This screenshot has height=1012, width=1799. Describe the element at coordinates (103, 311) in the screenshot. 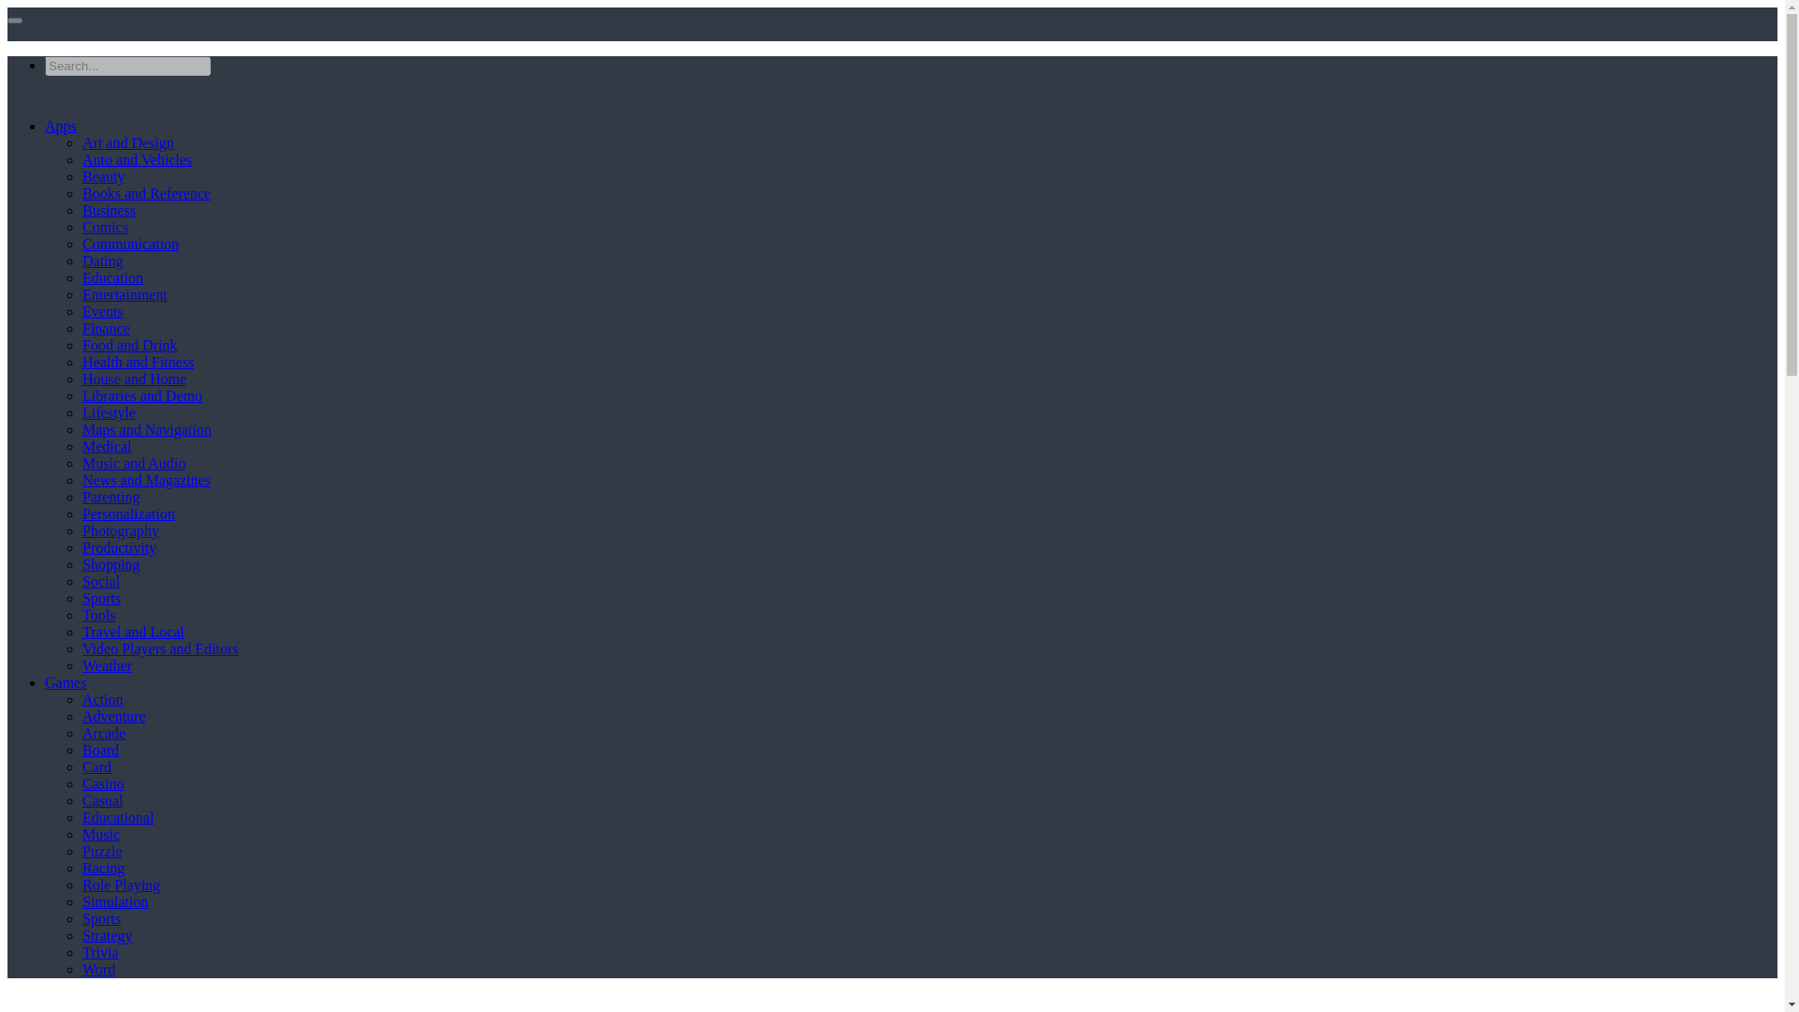

I see `Events` at that location.